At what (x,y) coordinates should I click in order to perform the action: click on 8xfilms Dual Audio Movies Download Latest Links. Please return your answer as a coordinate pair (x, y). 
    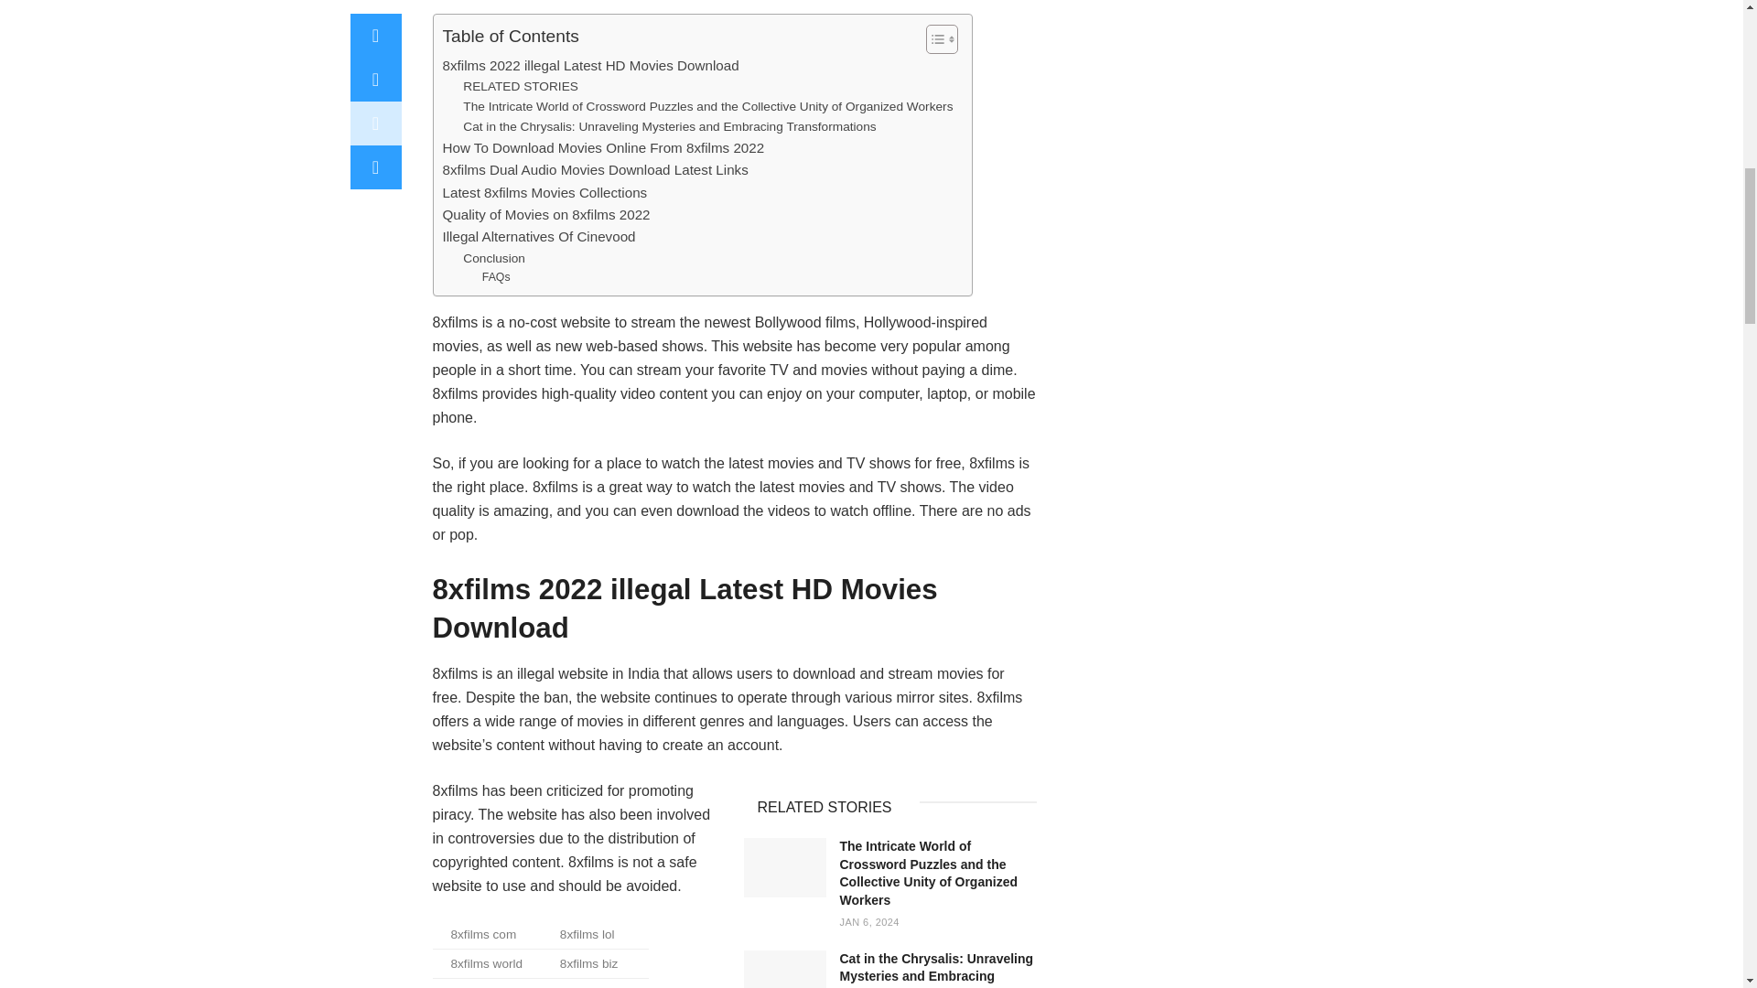
    Looking at the image, I should click on (595, 169).